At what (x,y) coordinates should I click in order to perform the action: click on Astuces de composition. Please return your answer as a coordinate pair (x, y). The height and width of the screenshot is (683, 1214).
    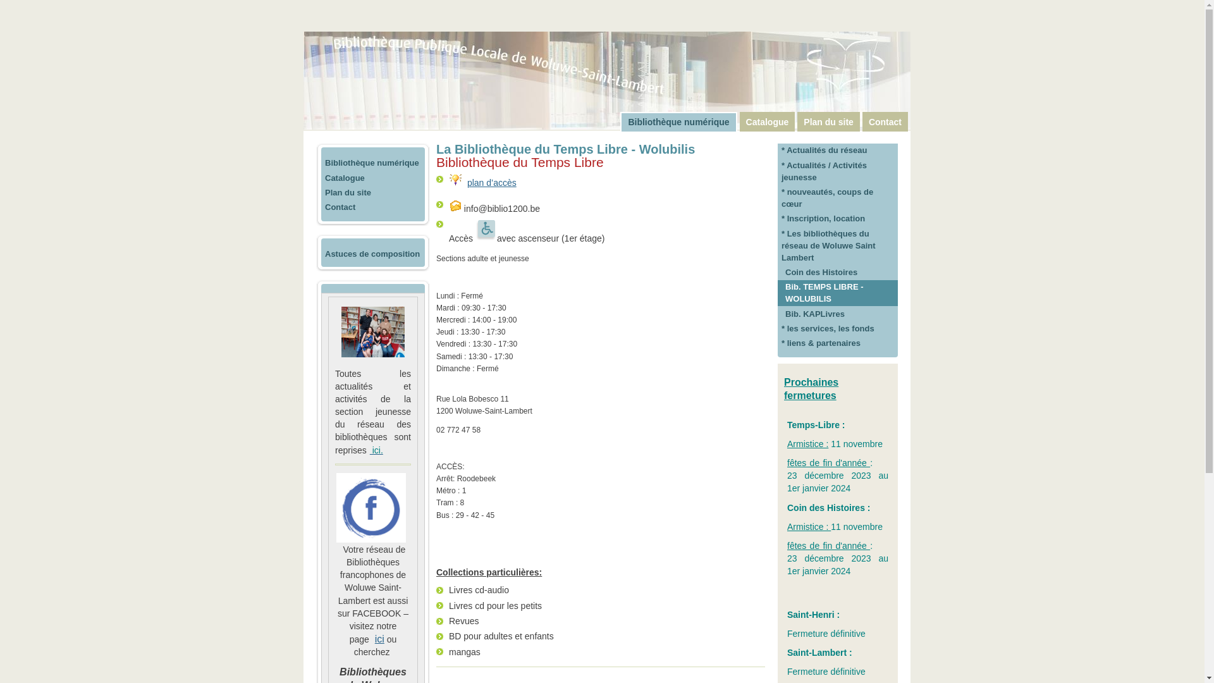
    Looking at the image, I should click on (373, 254).